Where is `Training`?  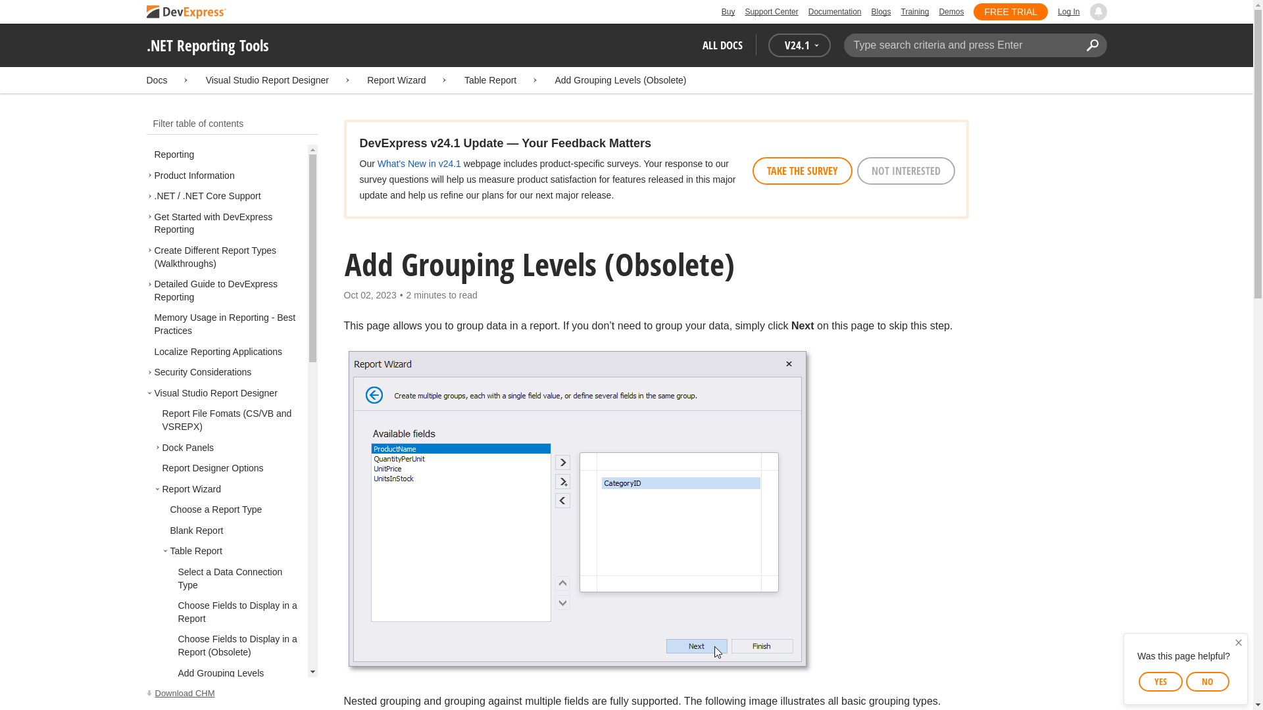 Training is located at coordinates (916, 12).